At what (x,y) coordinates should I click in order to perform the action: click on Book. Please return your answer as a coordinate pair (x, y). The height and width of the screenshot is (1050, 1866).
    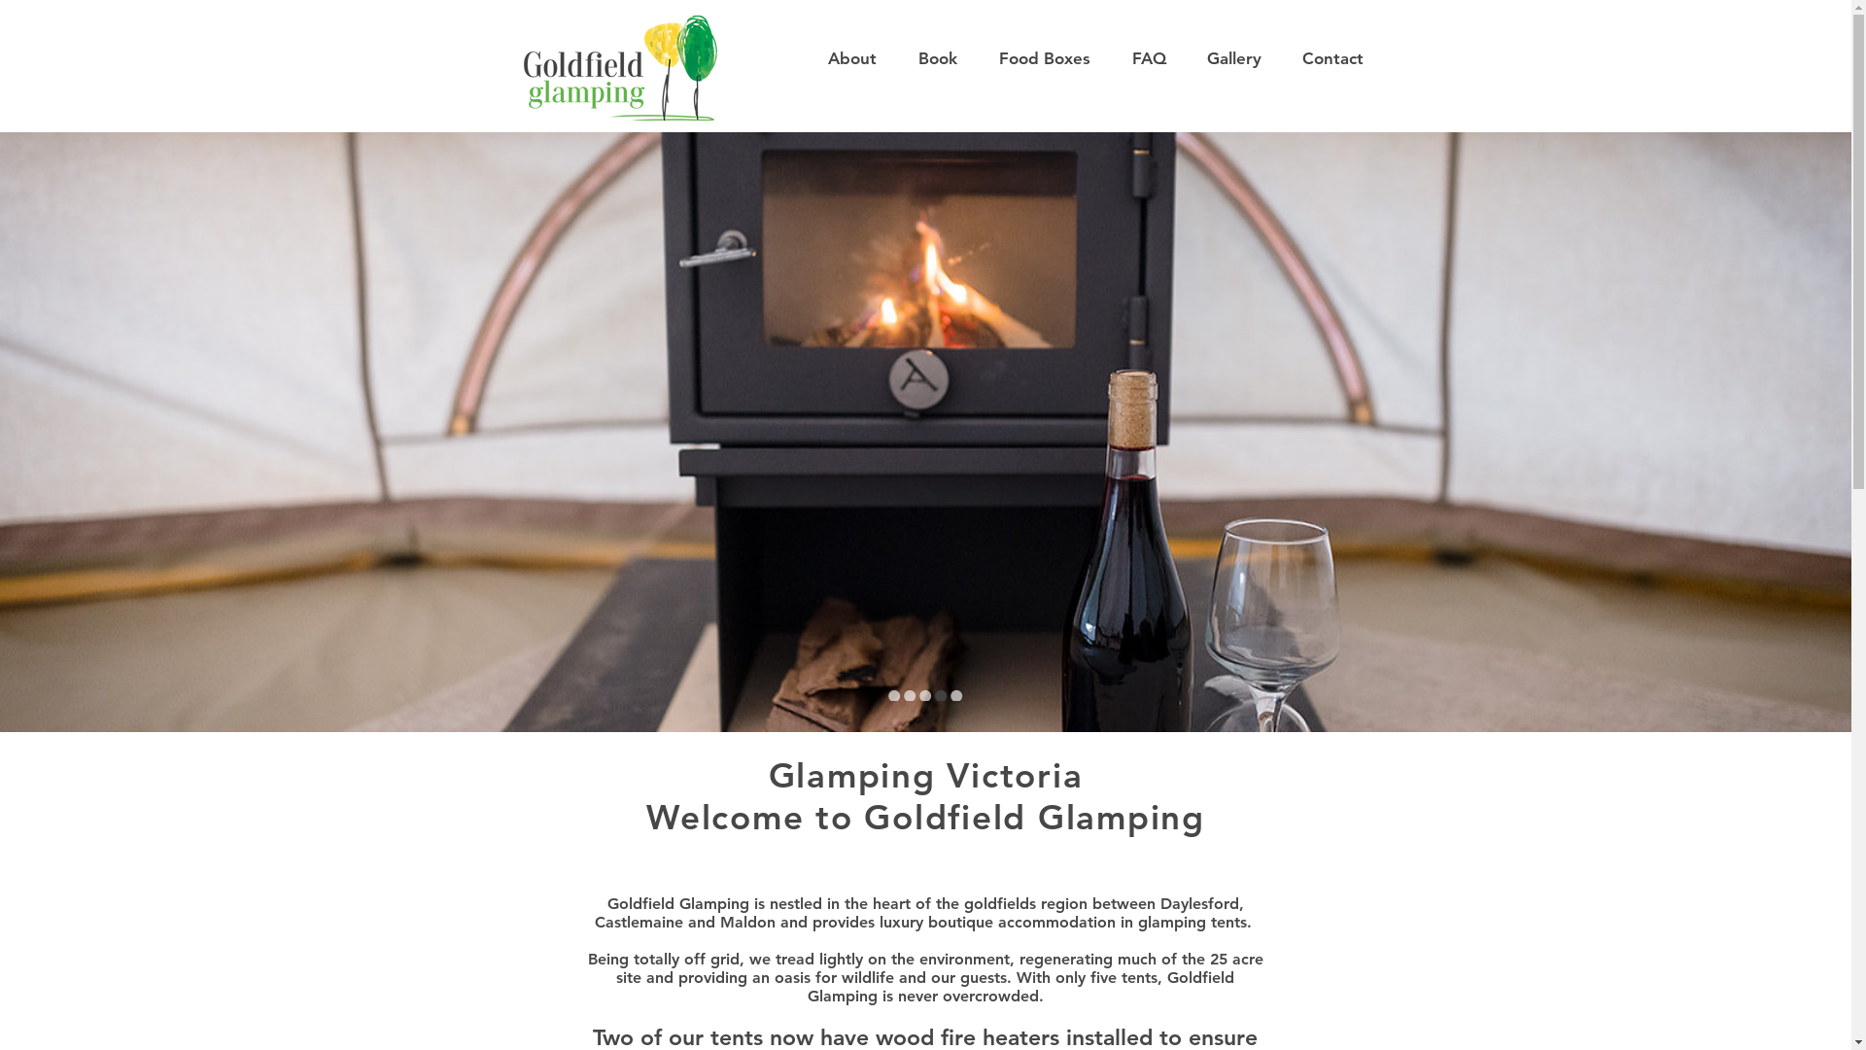
    Looking at the image, I should click on (937, 58).